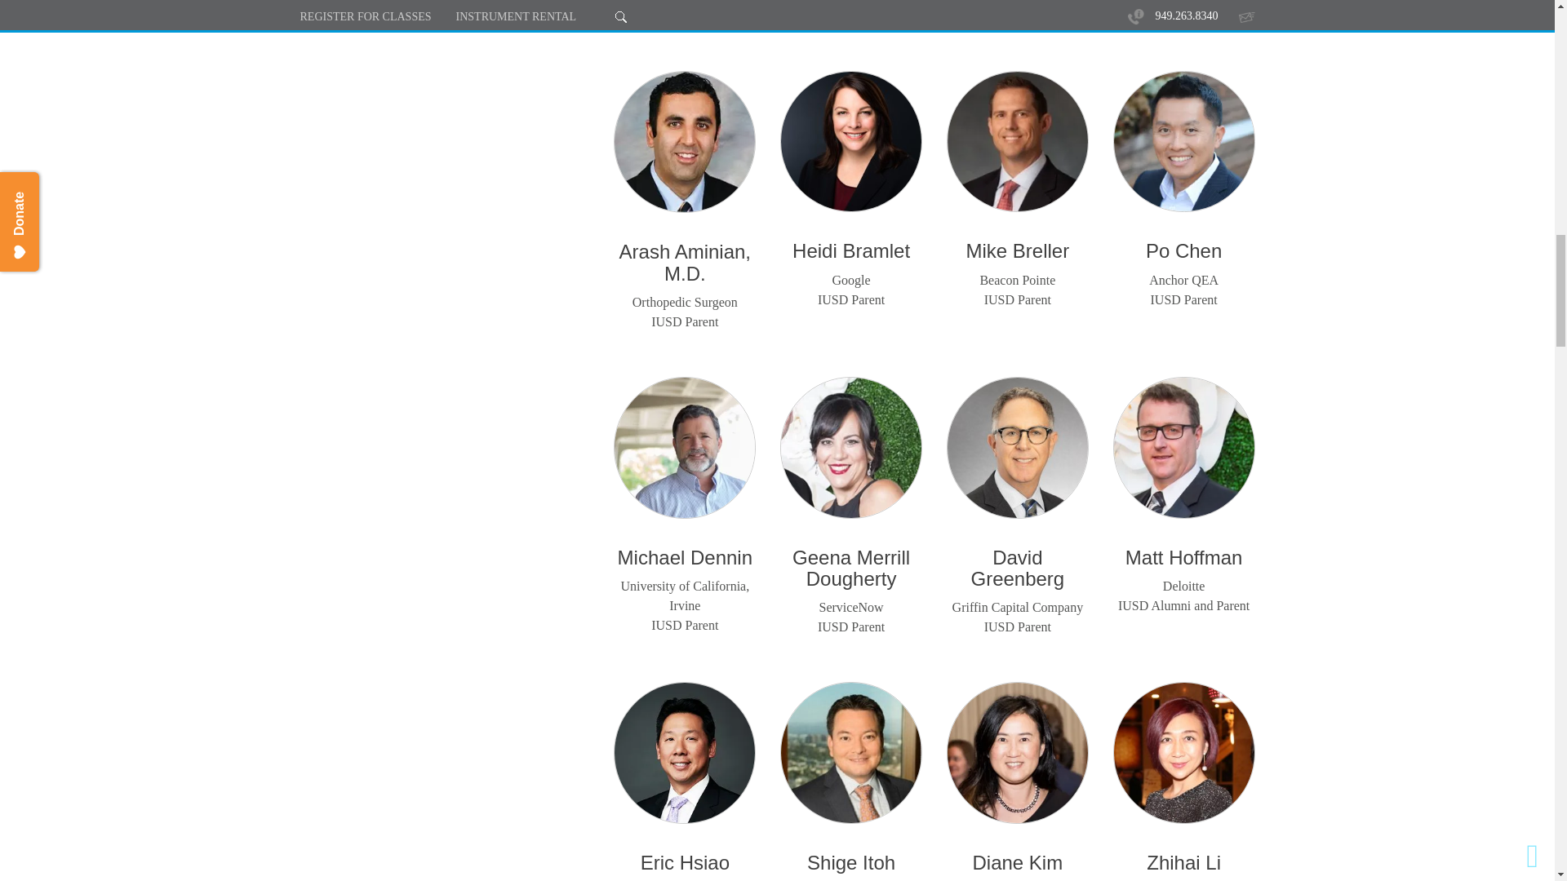 The image size is (1567, 881). Describe the element at coordinates (1017, 752) in the screenshot. I see `kim` at that location.